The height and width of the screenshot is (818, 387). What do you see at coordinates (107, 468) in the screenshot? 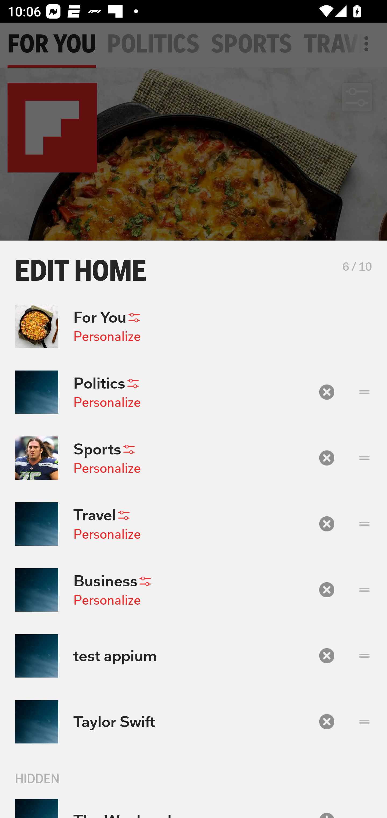
I see `Personalize` at bounding box center [107, 468].